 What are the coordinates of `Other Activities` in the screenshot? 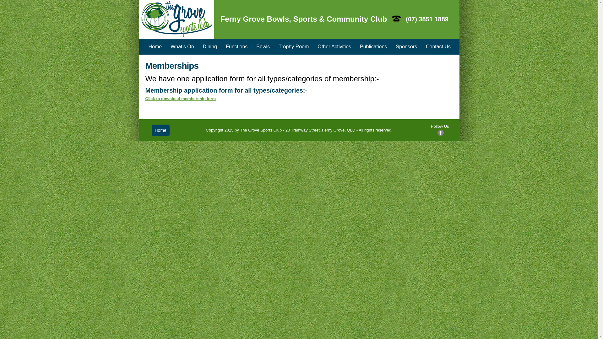 It's located at (334, 47).